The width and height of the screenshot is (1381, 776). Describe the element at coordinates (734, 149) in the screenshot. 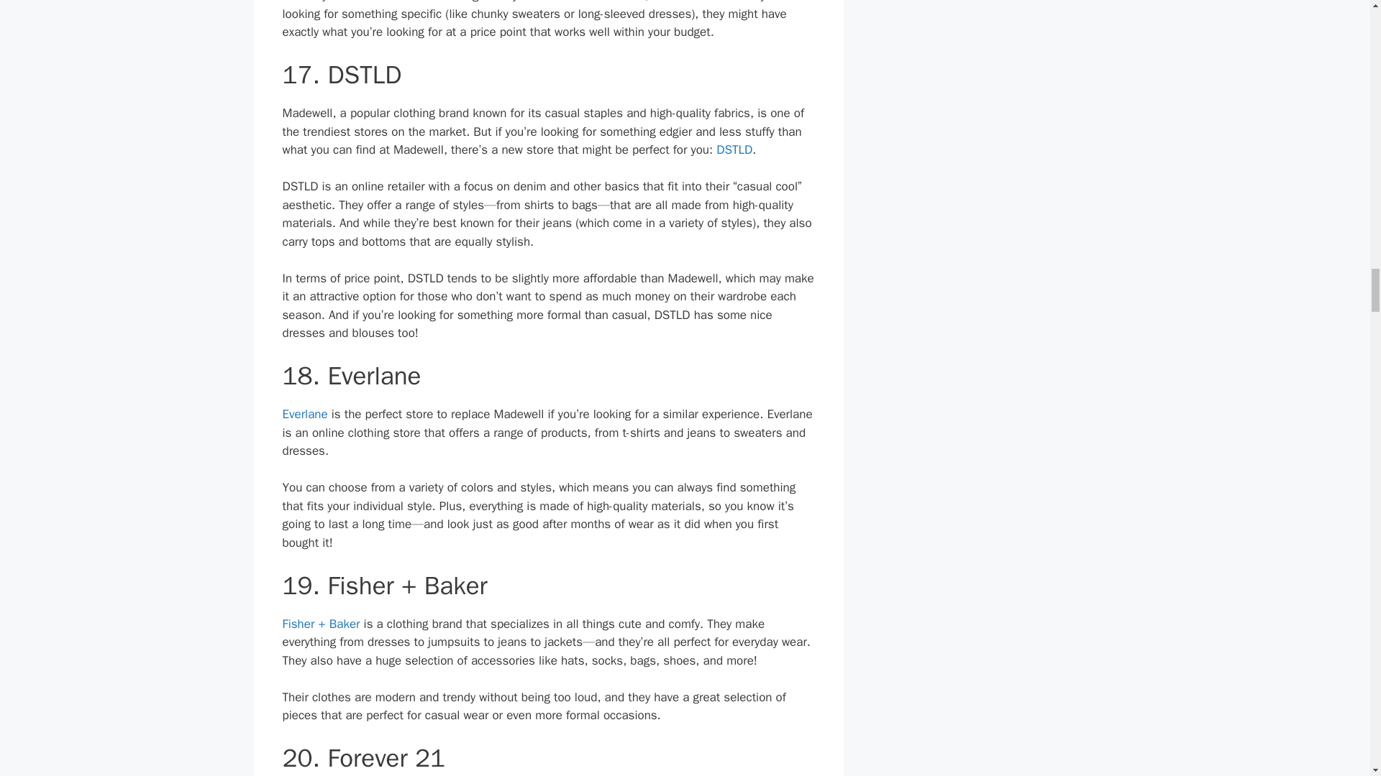

I see `DSTLD` at that location.